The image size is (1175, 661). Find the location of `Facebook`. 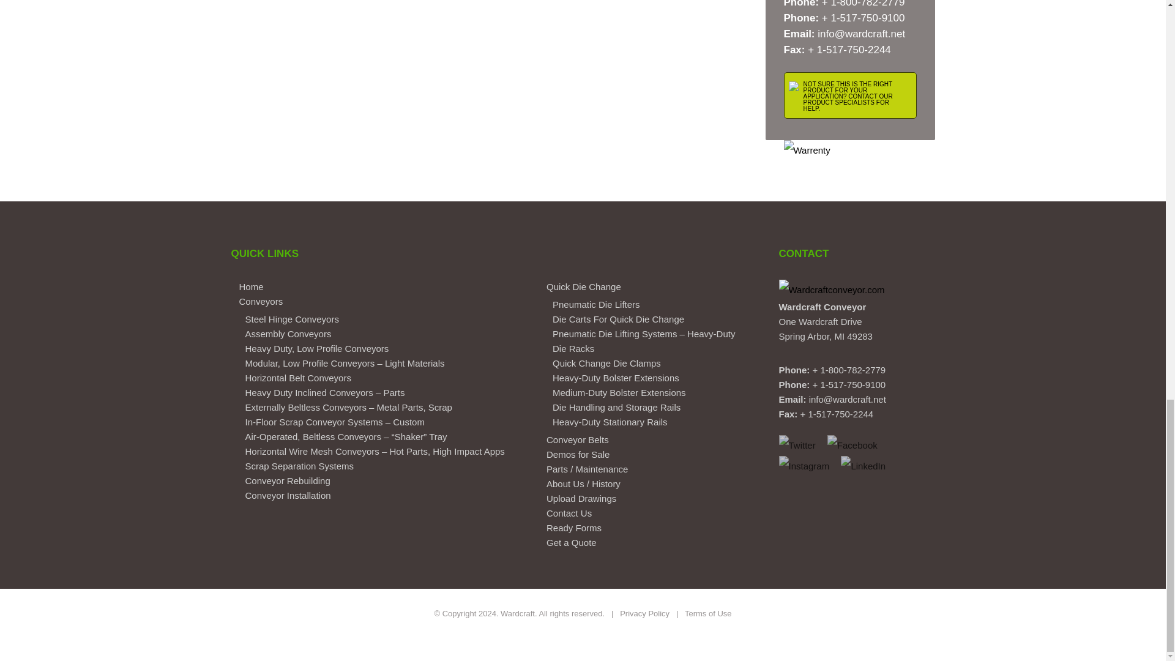

Facebook is located at coordinates (852, 445).